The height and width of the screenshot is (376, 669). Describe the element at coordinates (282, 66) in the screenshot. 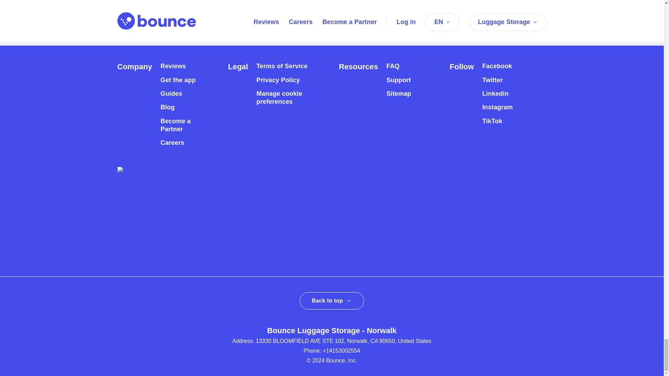

I see `Terms of Service` at that location.